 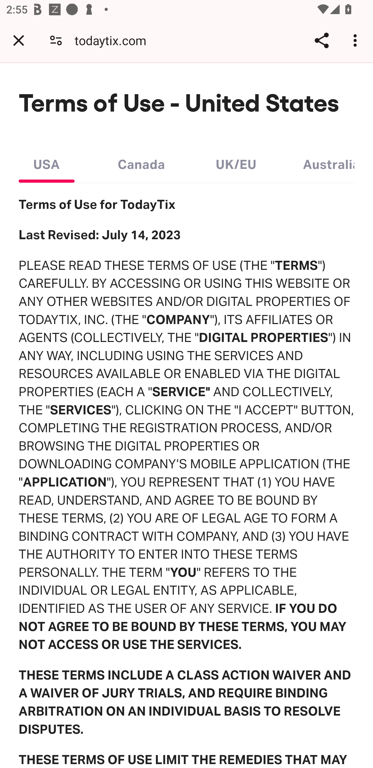 What do you see at coordinates (114, 40) in the screenshot?
I see `todaytix.com` at bounding box center [114, 40].